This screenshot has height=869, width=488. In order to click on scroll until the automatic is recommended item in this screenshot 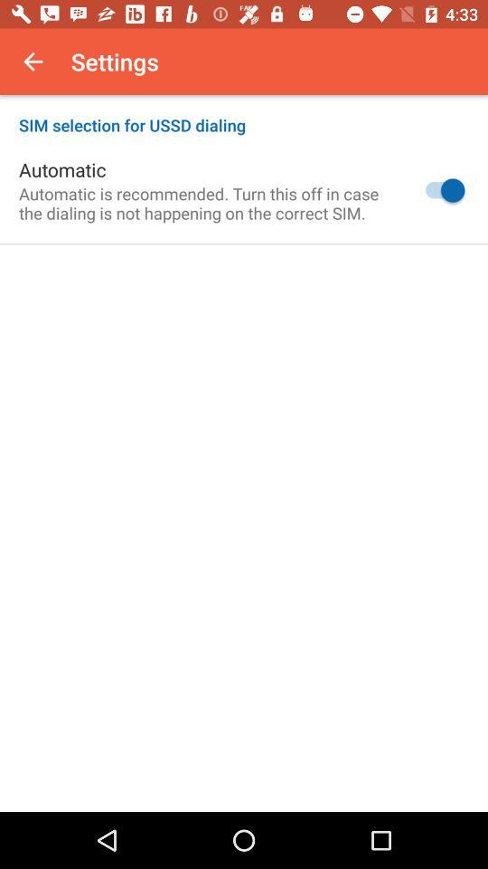, I will do `click(206, 203)`.